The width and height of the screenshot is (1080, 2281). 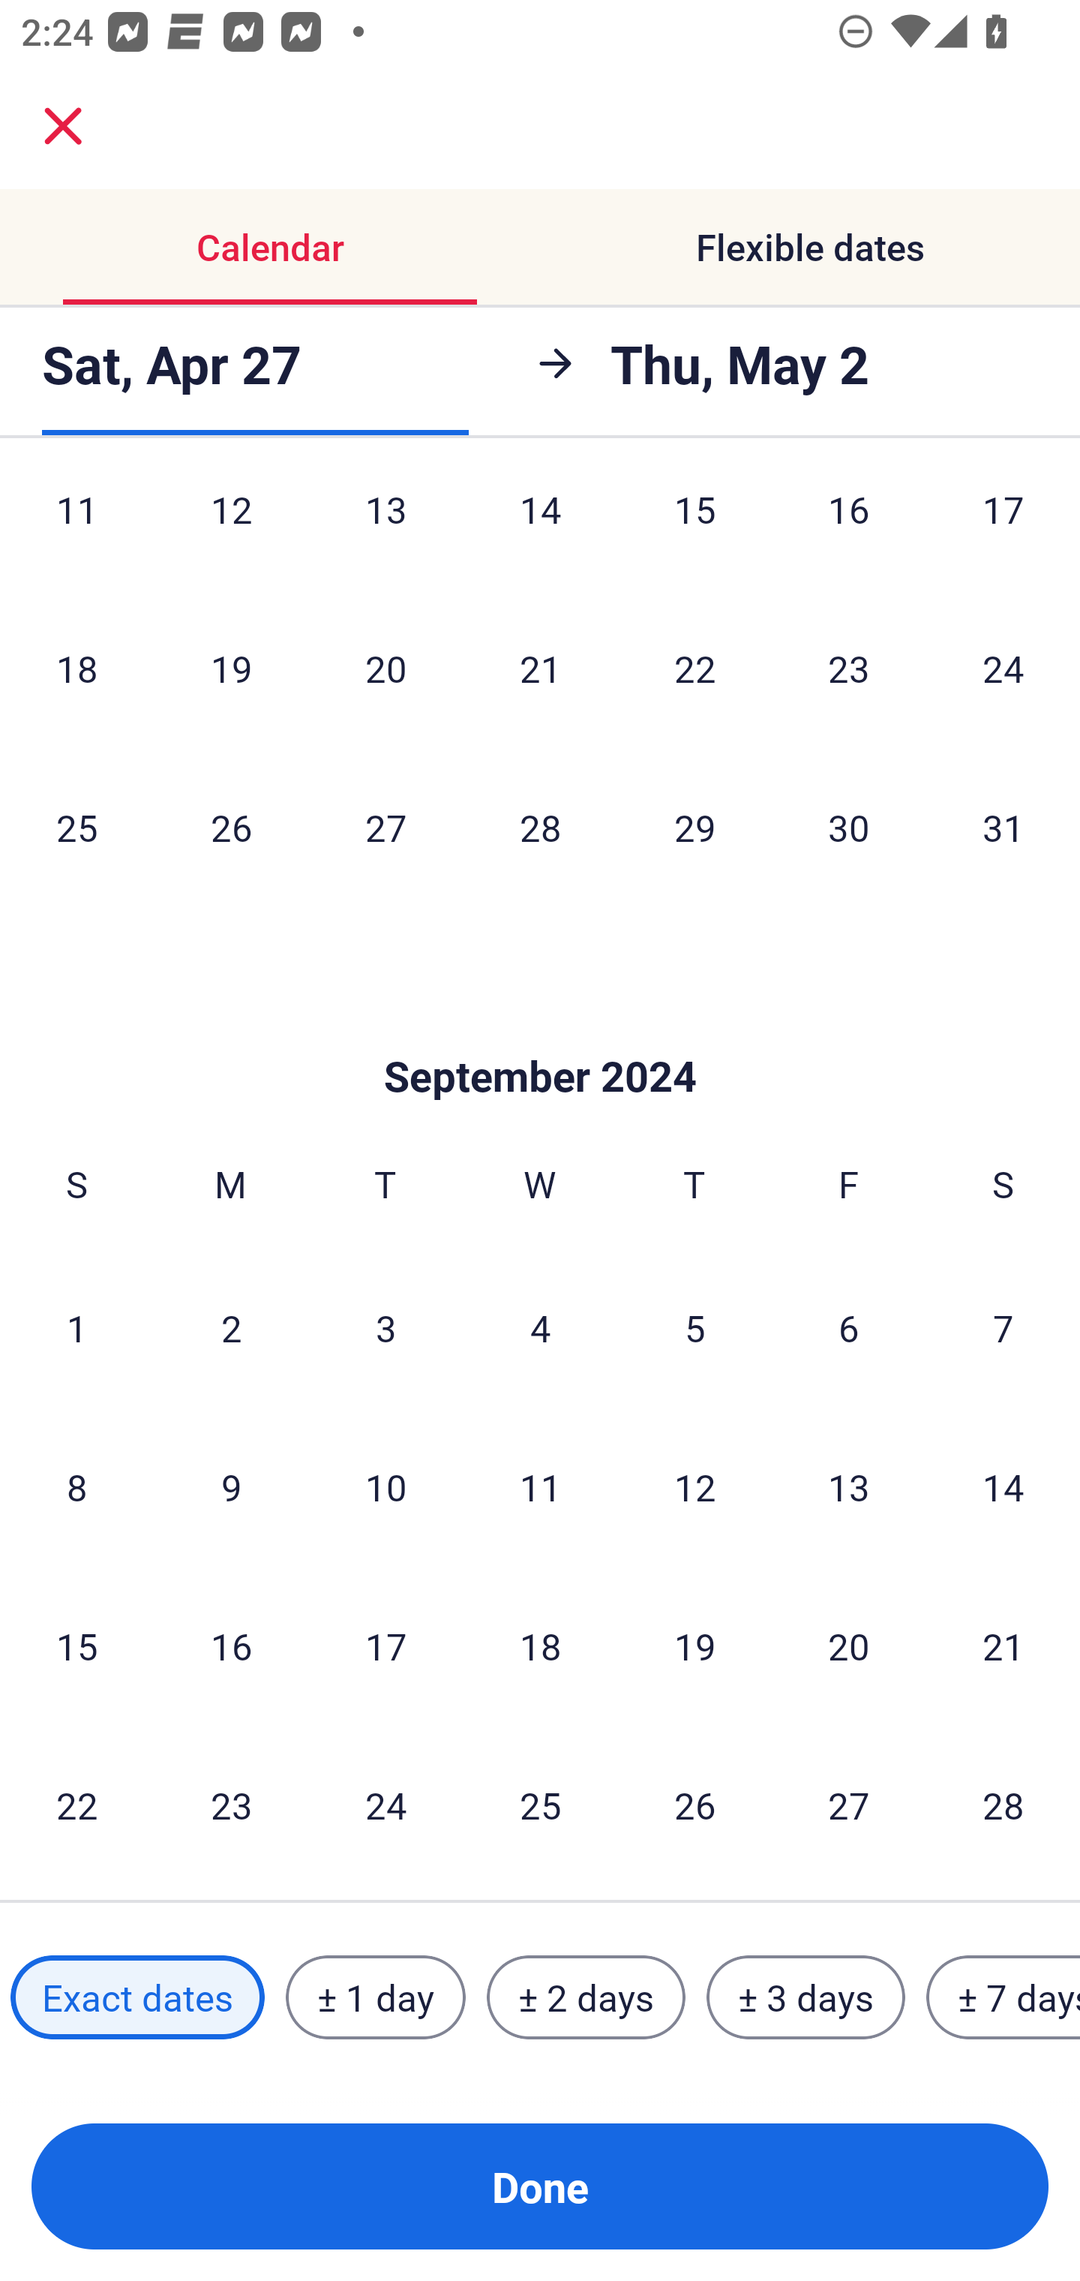 I want to click on 1 Sunday, September 1, 2024, so click(x=76, y=1327).